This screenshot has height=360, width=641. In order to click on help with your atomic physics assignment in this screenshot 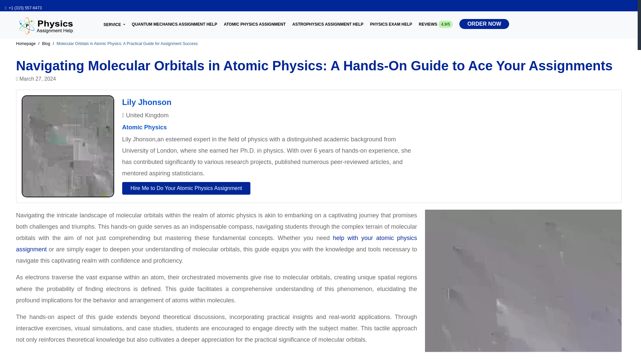, I will do `click(216, 244)`.